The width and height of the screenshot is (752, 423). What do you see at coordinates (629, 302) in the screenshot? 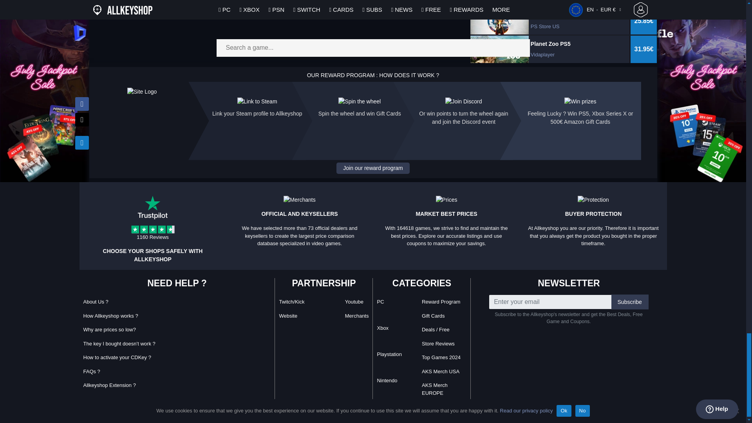
I see `Subscribe` at bounding box center [629, 302].